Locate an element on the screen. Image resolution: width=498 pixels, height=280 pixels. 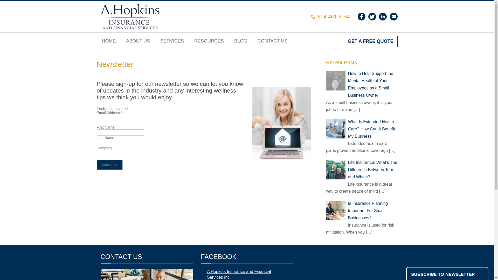
RESOURCES is located at coordinates (209, 41).